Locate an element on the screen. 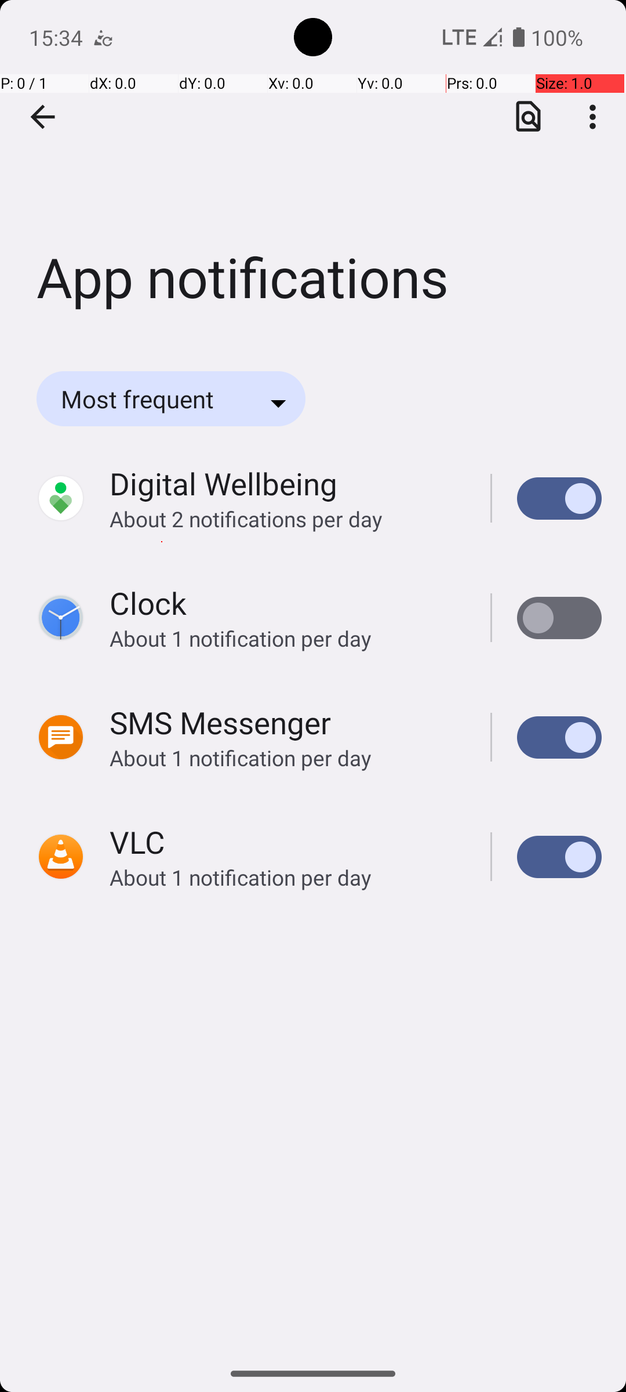  App notifications is located at coordinates (313, 173).